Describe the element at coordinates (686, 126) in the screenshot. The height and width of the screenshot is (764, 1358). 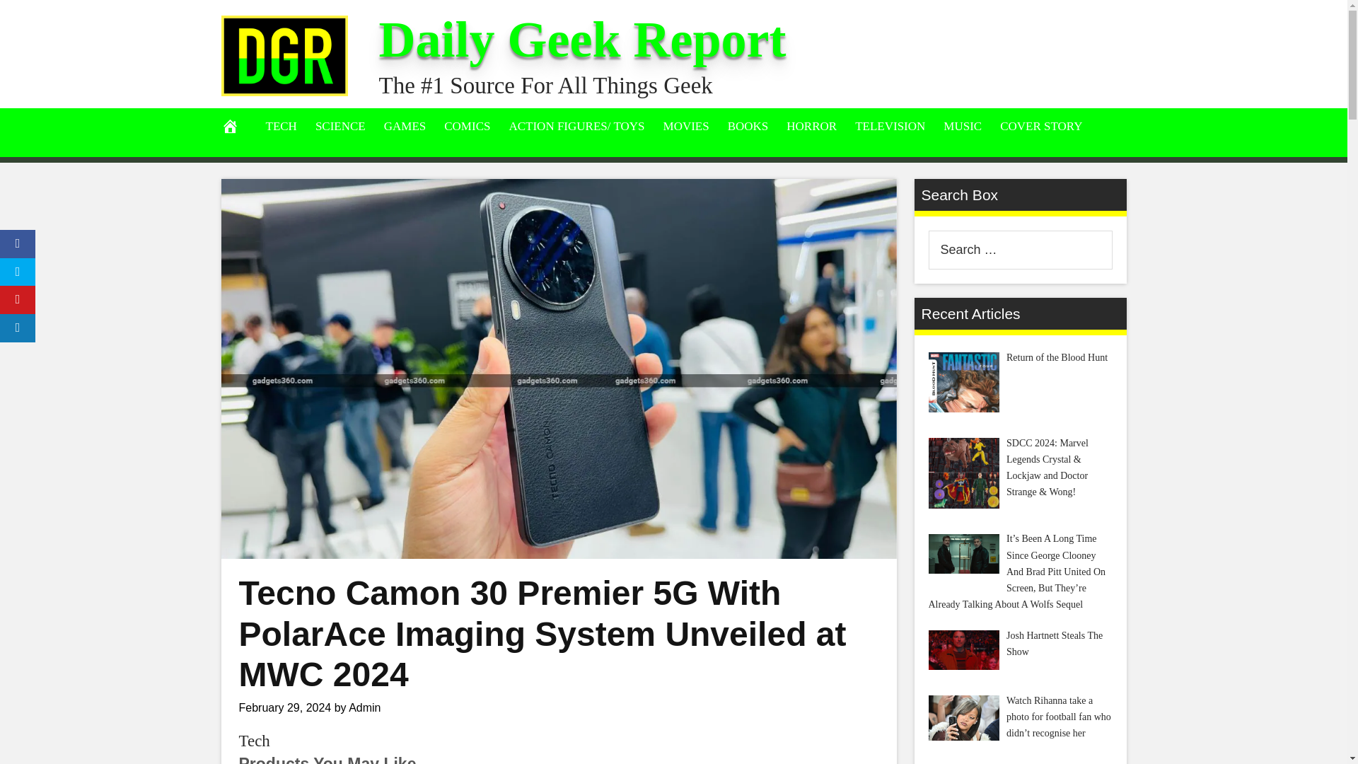
I see `MOVIES` at that location.